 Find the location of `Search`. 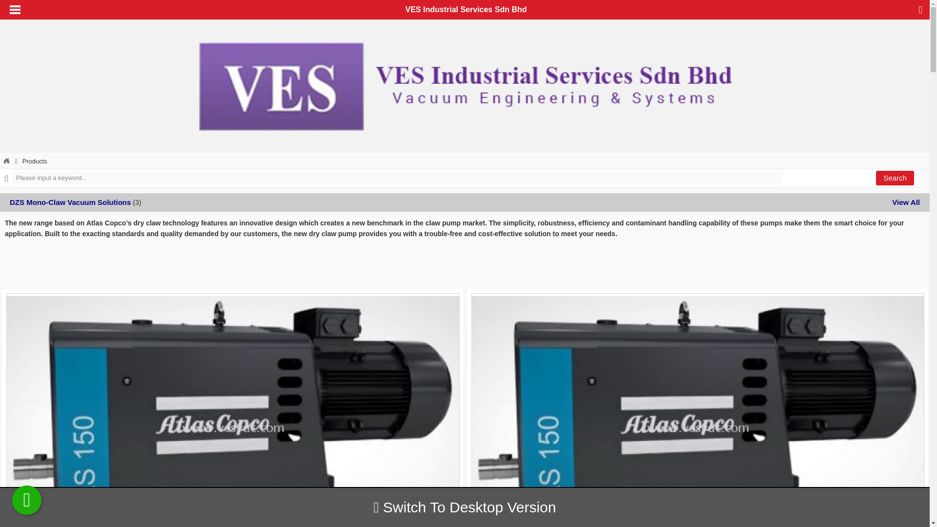

Search is located at coordinates (895, 178).